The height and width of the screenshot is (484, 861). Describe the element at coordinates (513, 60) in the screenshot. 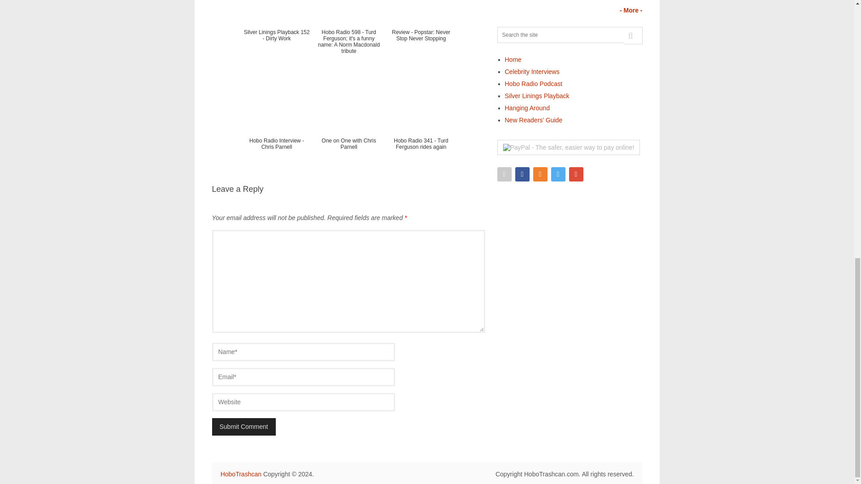

I see `Home` at that location.